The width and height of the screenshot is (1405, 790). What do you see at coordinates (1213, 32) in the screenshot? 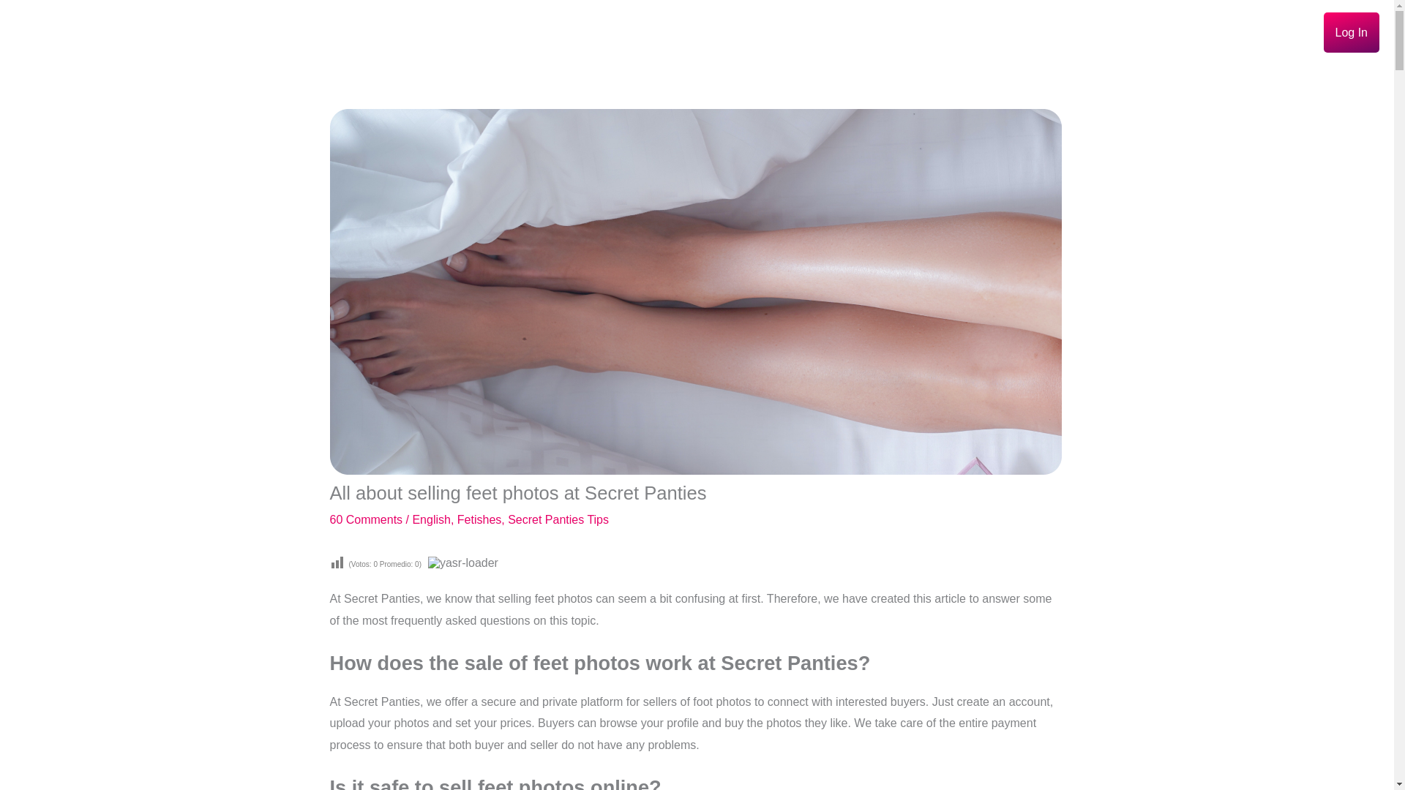
I see `Tutorials` at bounding box center [1213, 32].